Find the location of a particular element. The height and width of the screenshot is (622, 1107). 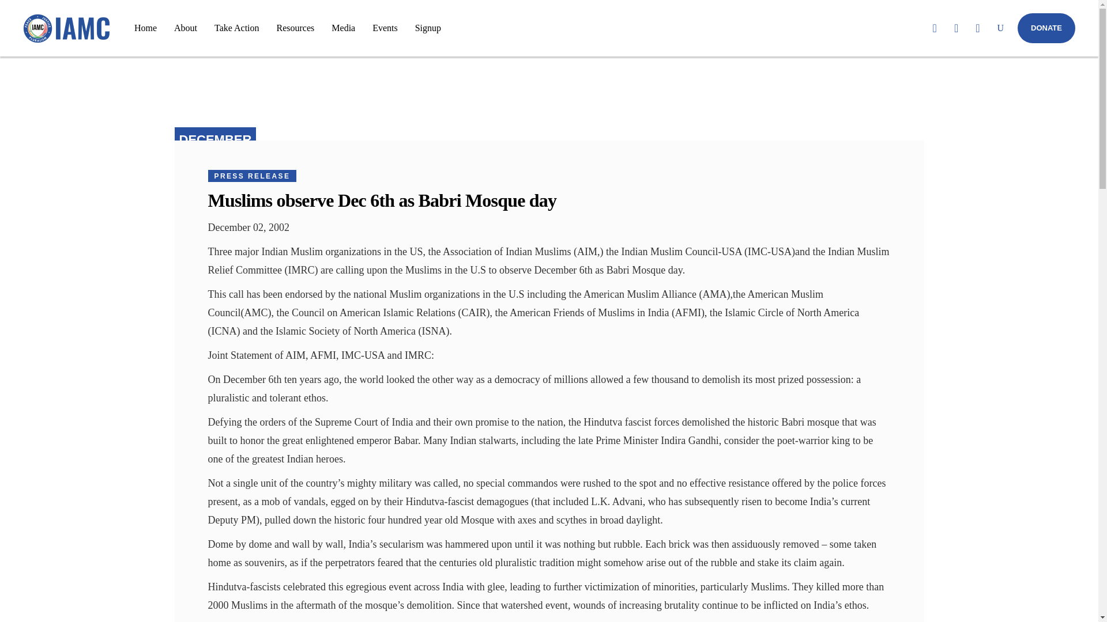

Home is located at coordinates (145, 28).